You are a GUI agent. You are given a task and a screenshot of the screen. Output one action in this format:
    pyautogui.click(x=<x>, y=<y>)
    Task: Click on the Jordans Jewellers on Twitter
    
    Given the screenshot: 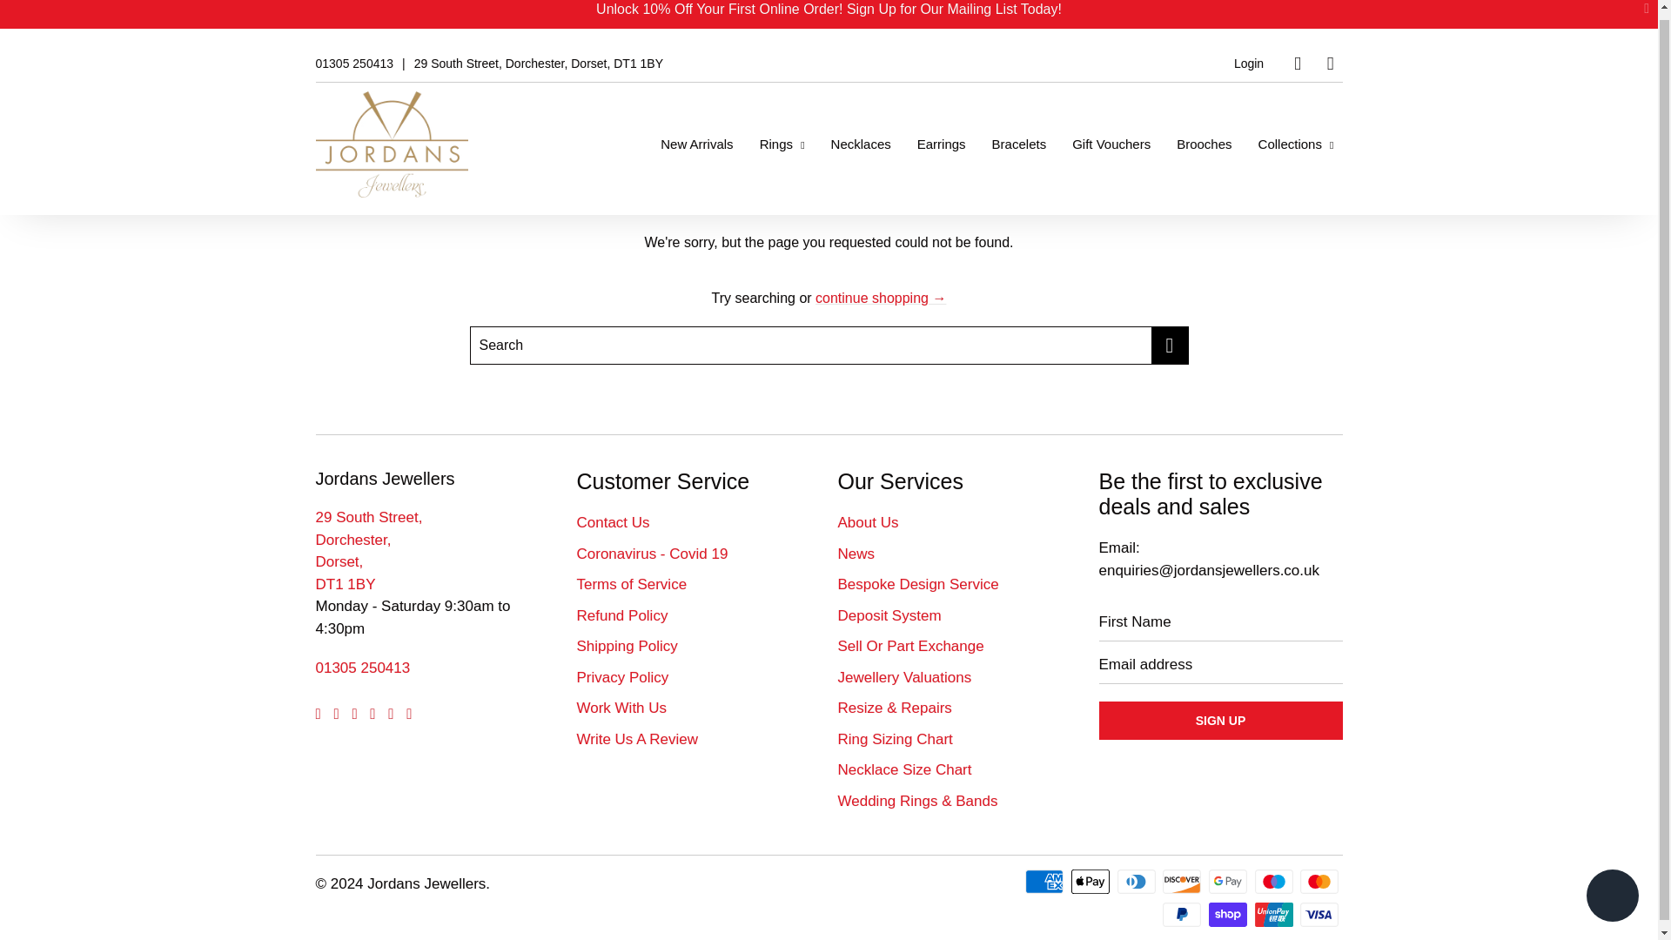 What is the action you would take?
    pyautogui.click(x=318, y=714)
    